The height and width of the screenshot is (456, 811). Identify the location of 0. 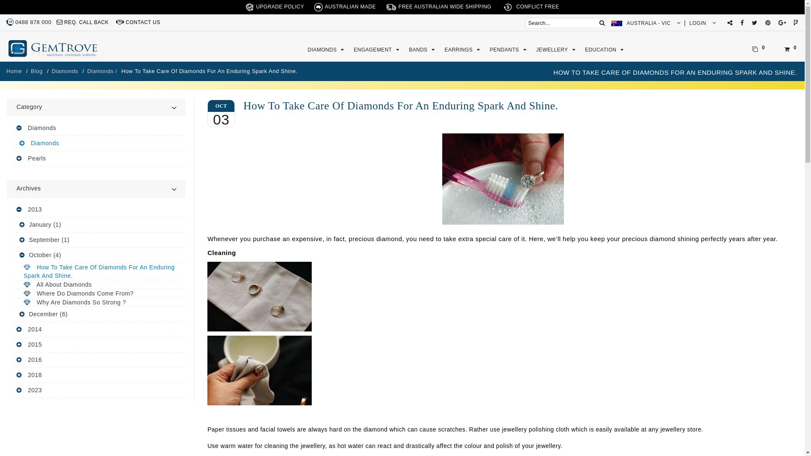
(75, 4).